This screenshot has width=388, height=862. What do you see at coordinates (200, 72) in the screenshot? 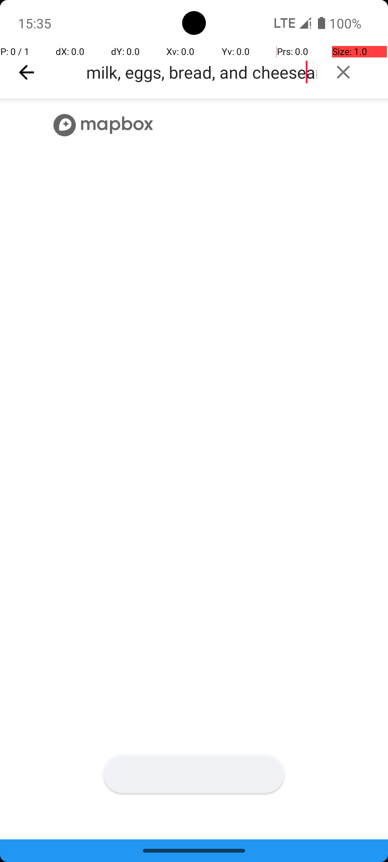
I see `grocery listapples, bananvegetables, carrots, lettuce, milk, eggs, bread, and cheeseand tomatoesas, and oranges` at bounding box center [200, 72].